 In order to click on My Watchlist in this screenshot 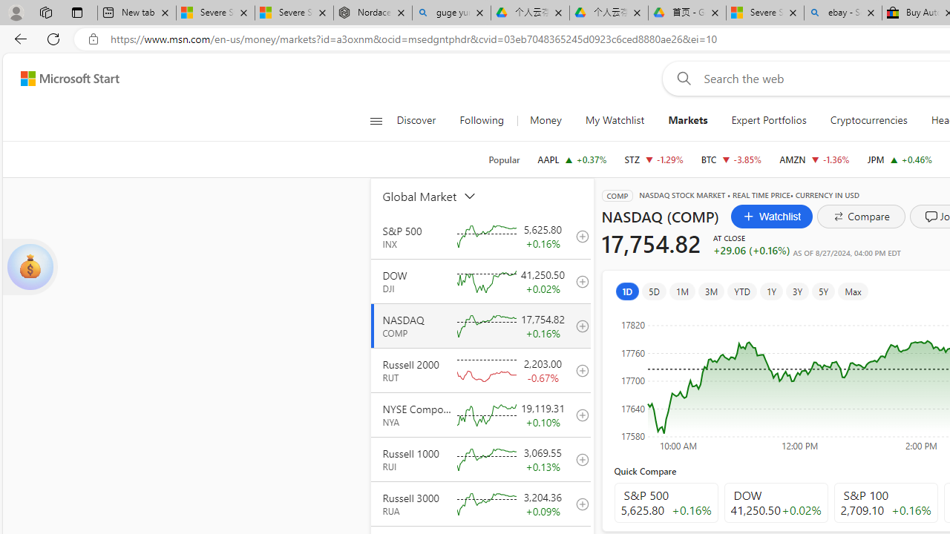, I will do `click(615, 120)`.